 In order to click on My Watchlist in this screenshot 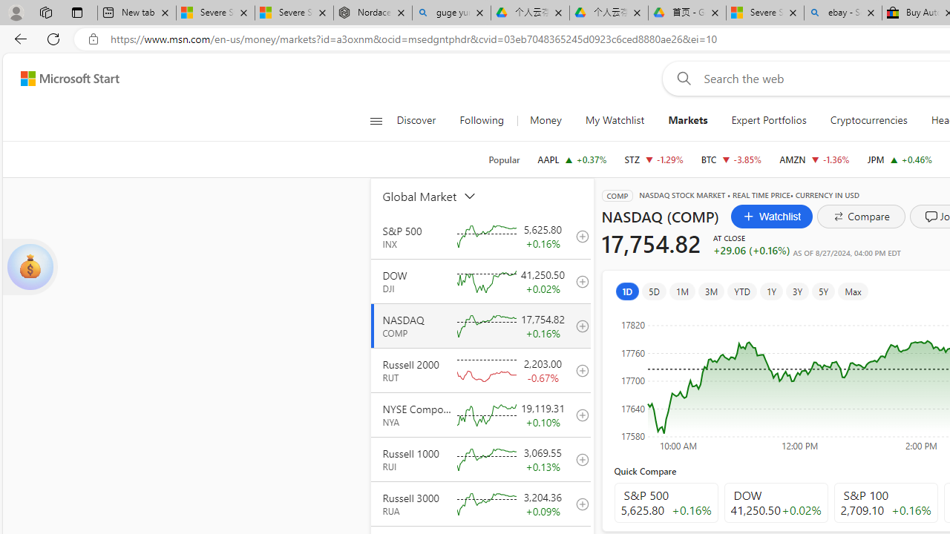, I will do `click(615, 120)`.